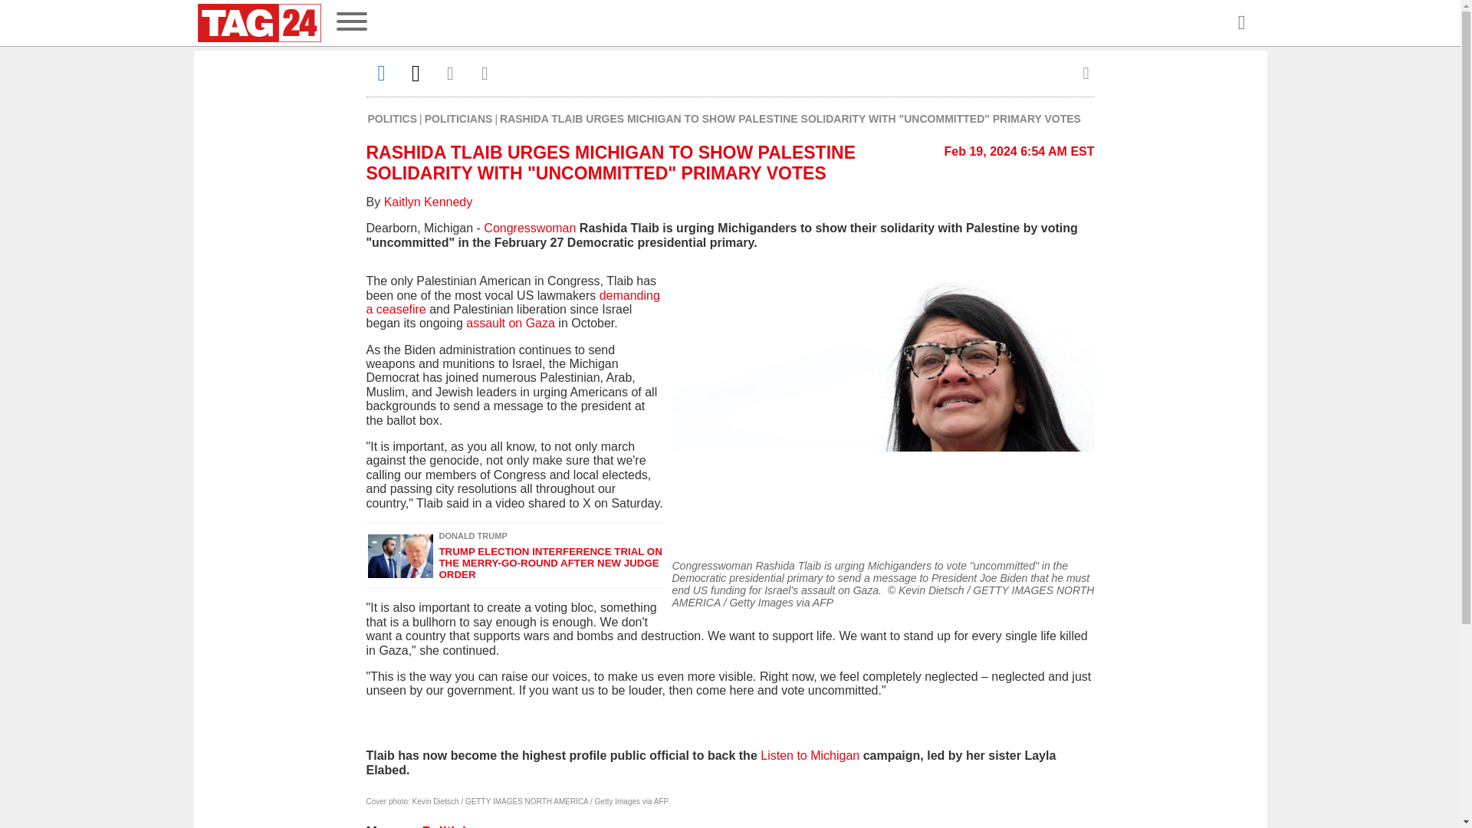 This screenshot has height=828, width=1472. Describe the element at coordinates (513, 302) in the screenshot. I see `demanding a ceasefire` at that location.